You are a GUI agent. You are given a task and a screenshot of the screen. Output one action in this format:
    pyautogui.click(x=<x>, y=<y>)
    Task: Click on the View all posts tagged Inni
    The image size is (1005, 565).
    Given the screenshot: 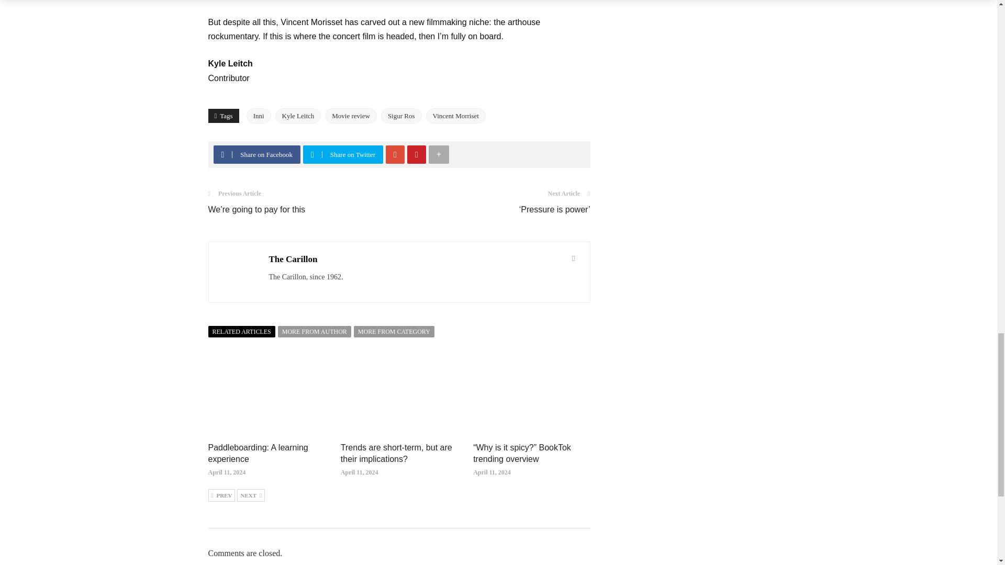 What is the action you would take?
    pyautogui.click(x=259, y=116)
    